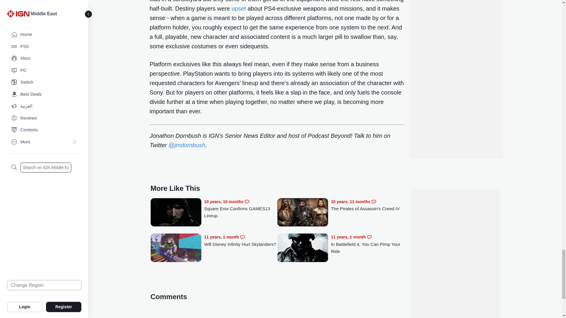  I want to click on Will Disney Infinity Hurt Skylanders?, so click(176, 248).